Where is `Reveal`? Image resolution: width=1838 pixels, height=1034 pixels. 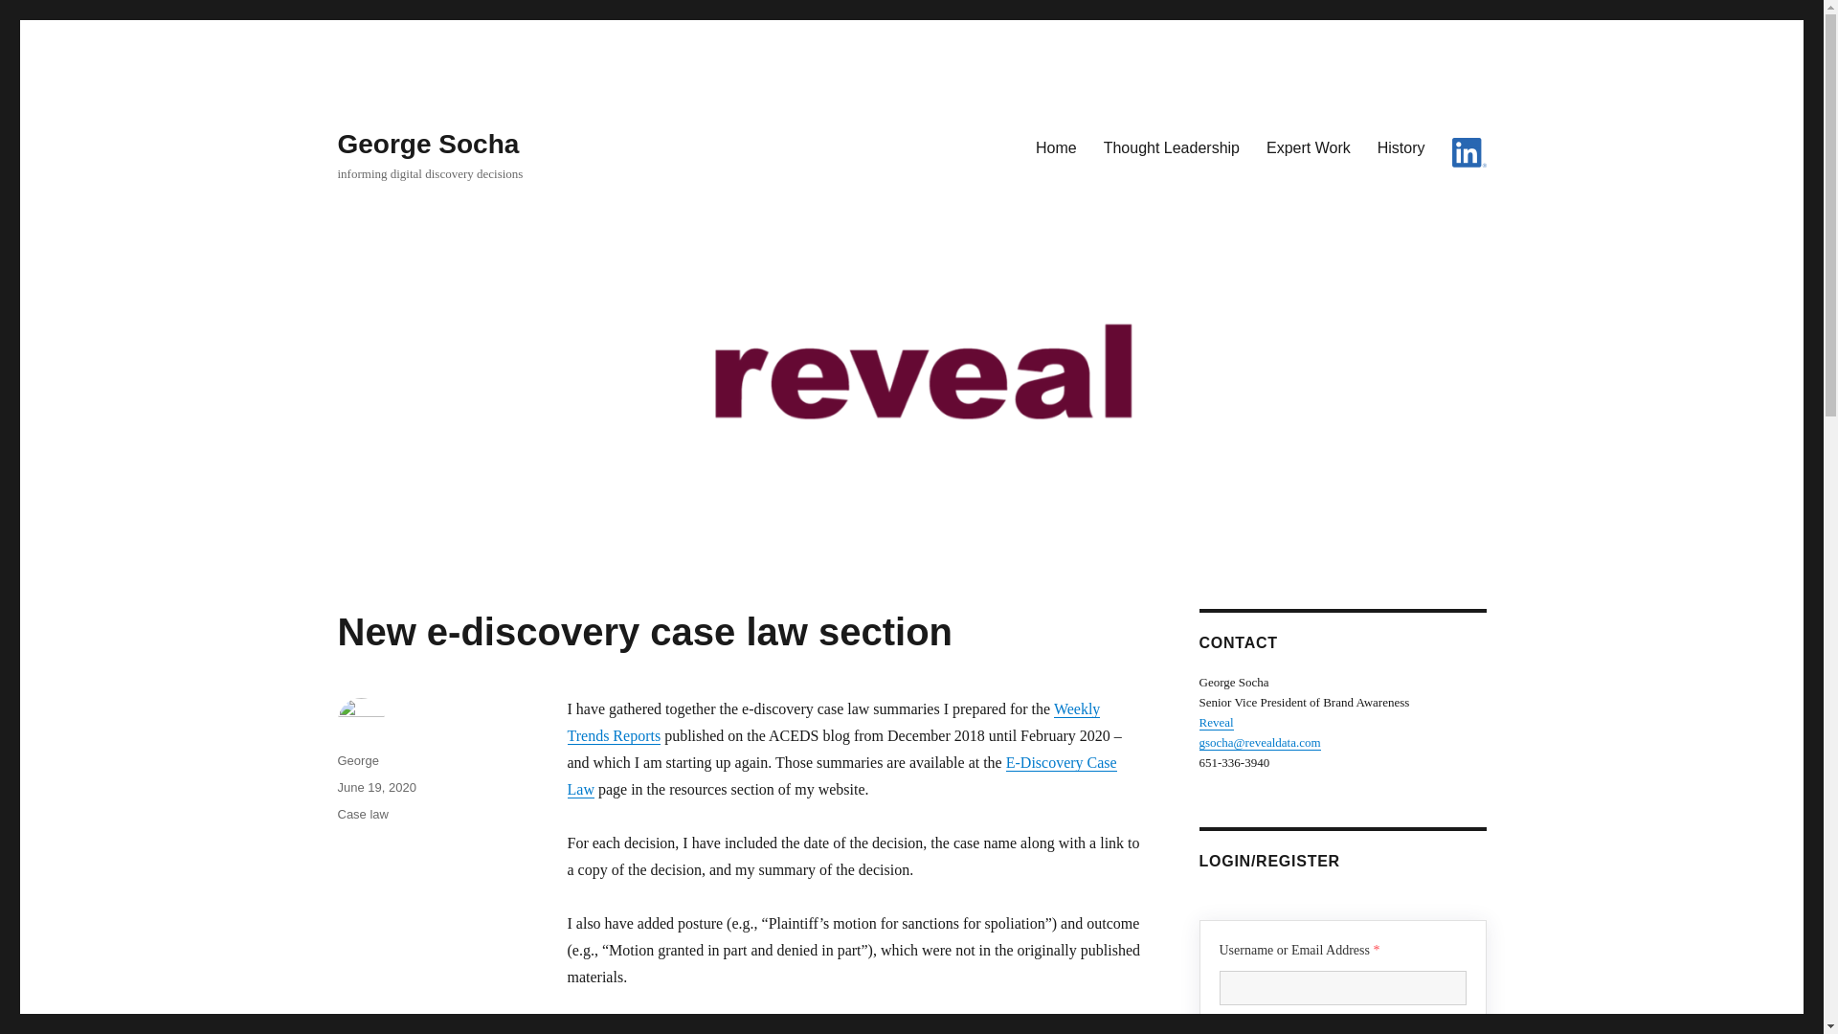 Reveal is located at coordinates (1216, 722).